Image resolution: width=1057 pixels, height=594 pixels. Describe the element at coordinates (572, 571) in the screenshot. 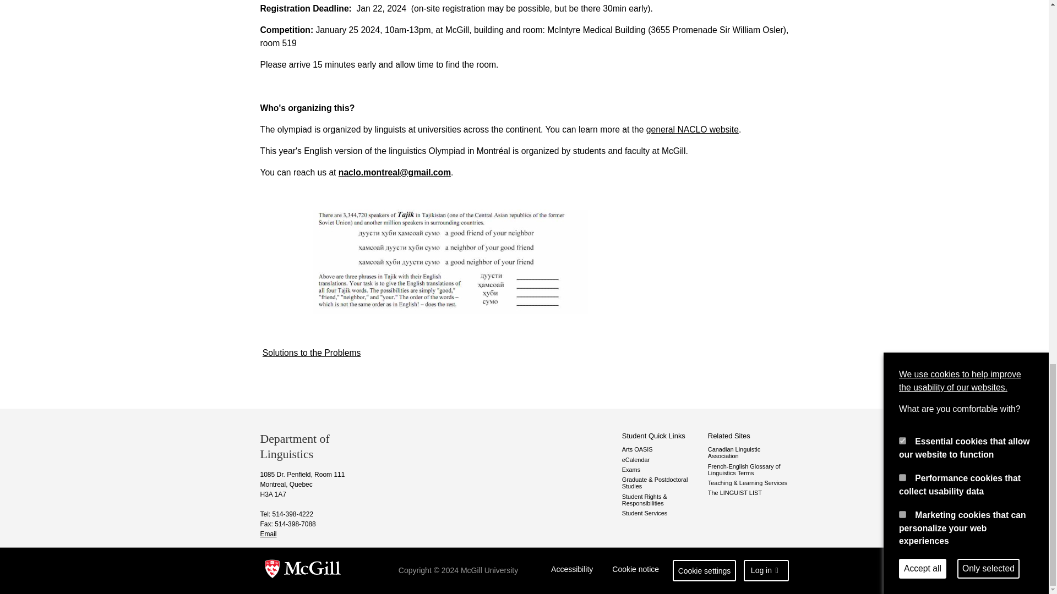

I see `Accessibility` at that location.